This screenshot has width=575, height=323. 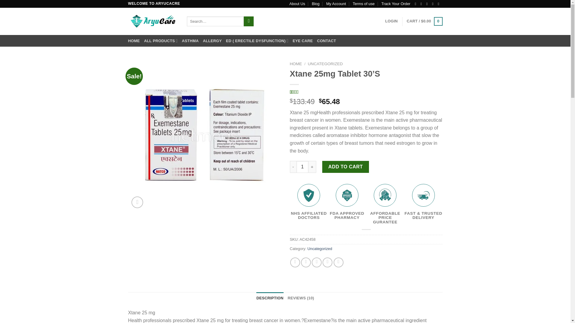 I want to click on Blog, so click(x=316, y=4).